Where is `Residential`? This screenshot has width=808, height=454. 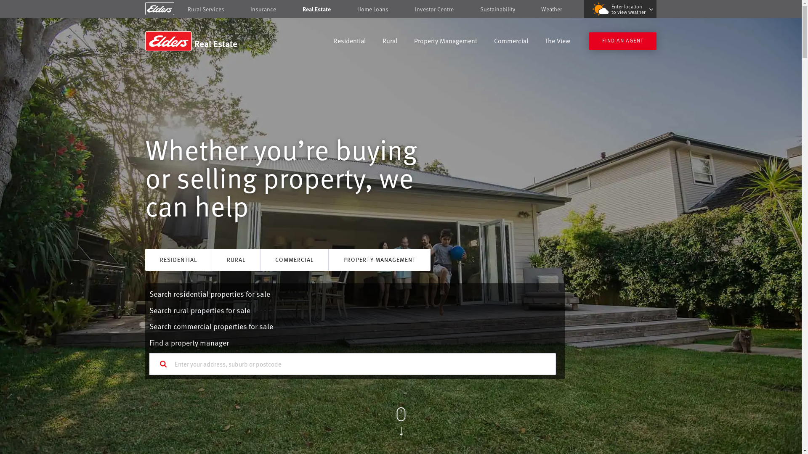 Residential is located at coordinates (350, 42).